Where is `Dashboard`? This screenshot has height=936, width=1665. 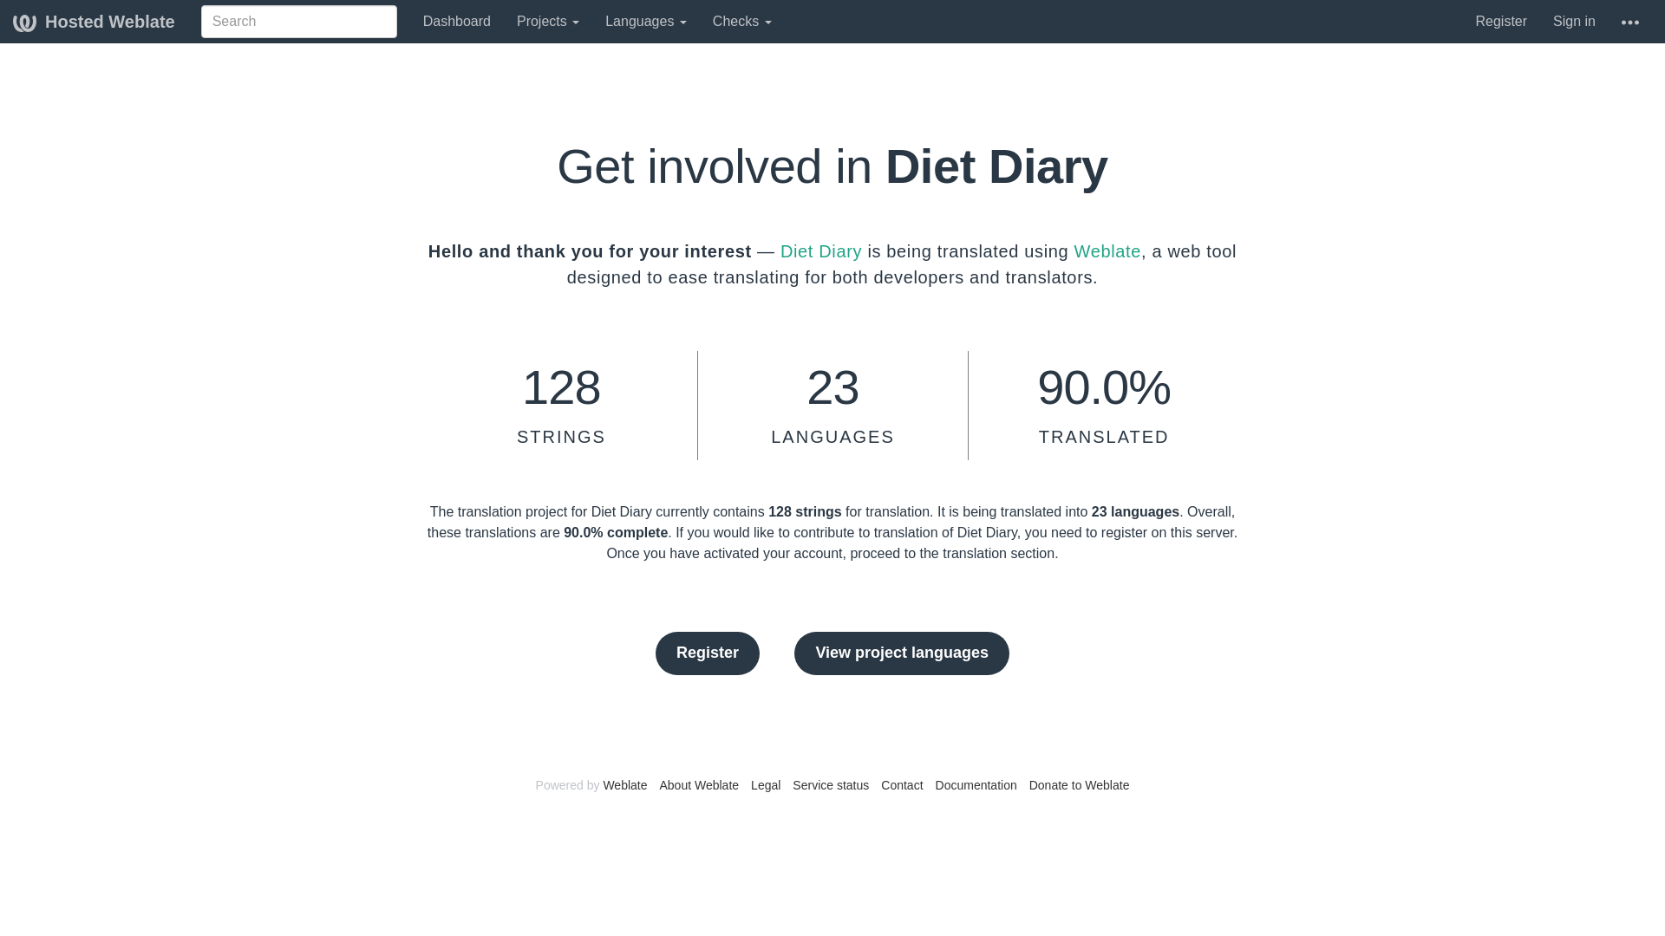
Dashboard is located at coordinates (456, 21).